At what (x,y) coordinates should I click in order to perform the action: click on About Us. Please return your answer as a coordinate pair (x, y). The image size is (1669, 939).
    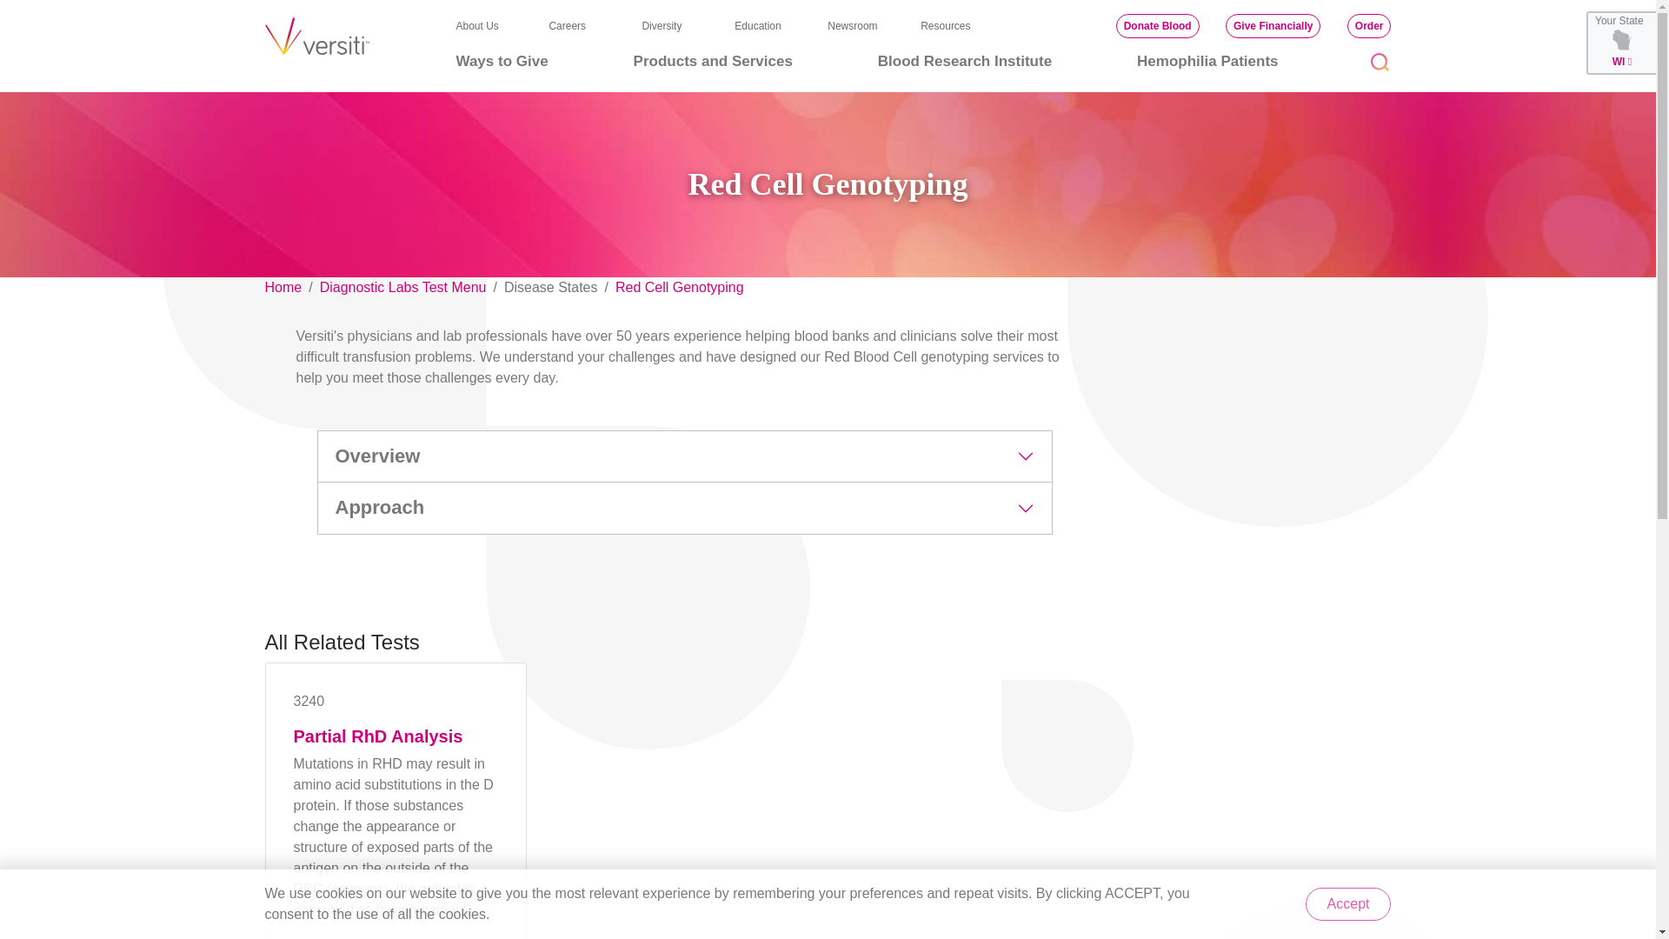
    Looking at the image, I should click on (476, 25).